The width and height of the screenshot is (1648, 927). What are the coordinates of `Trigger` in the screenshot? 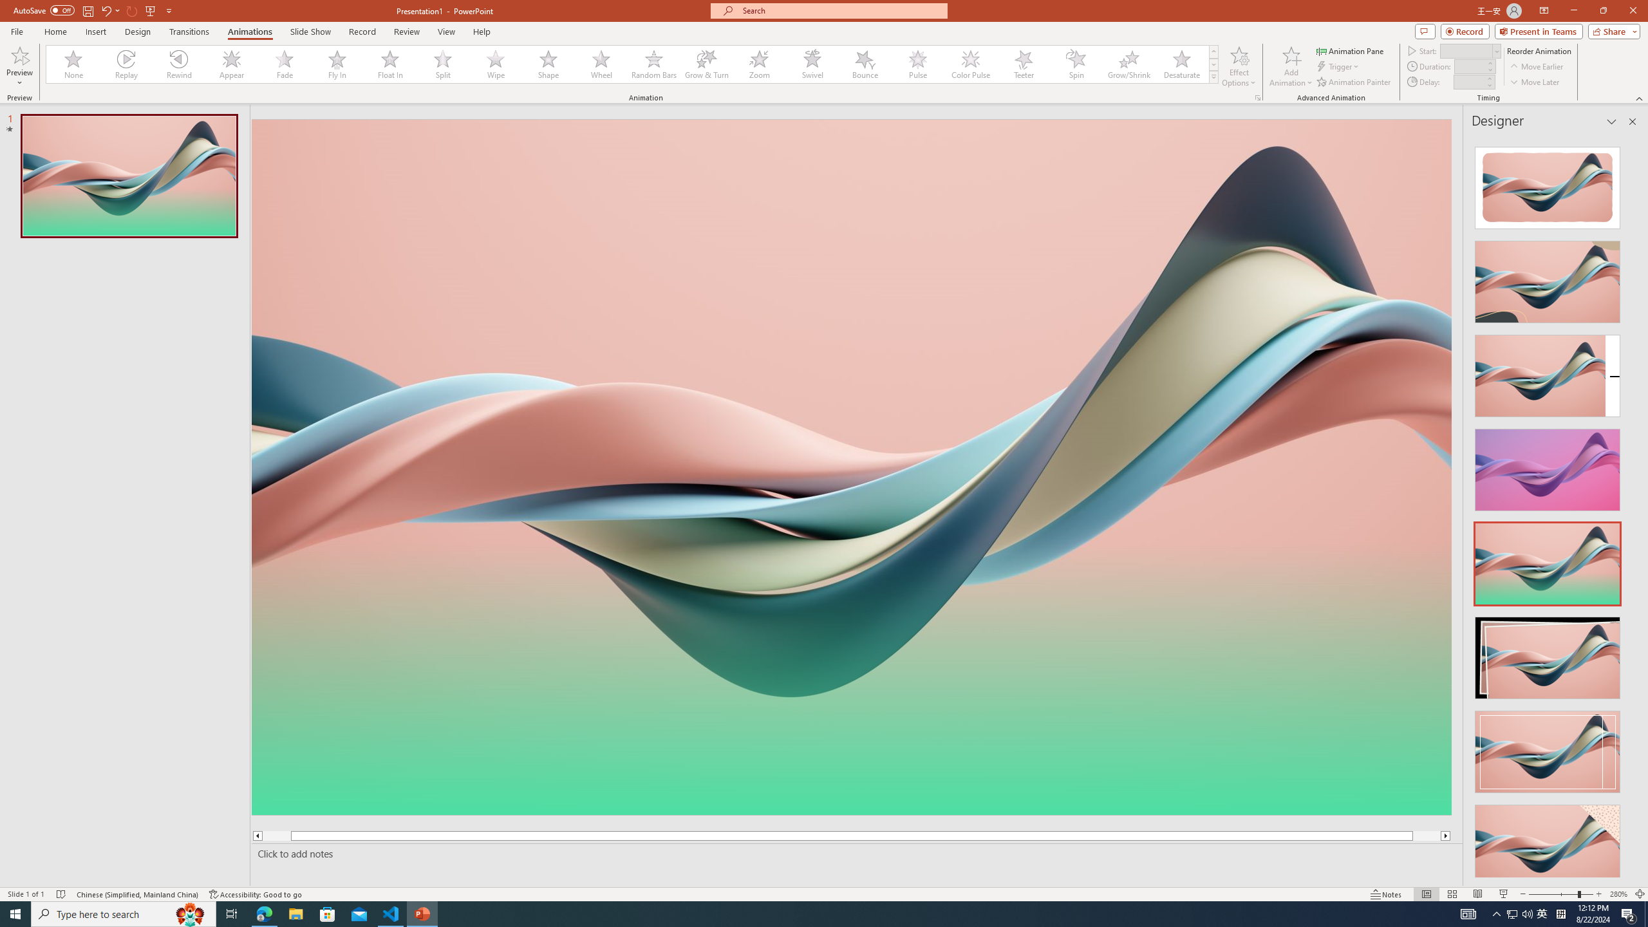 It's located at (1339, 67).